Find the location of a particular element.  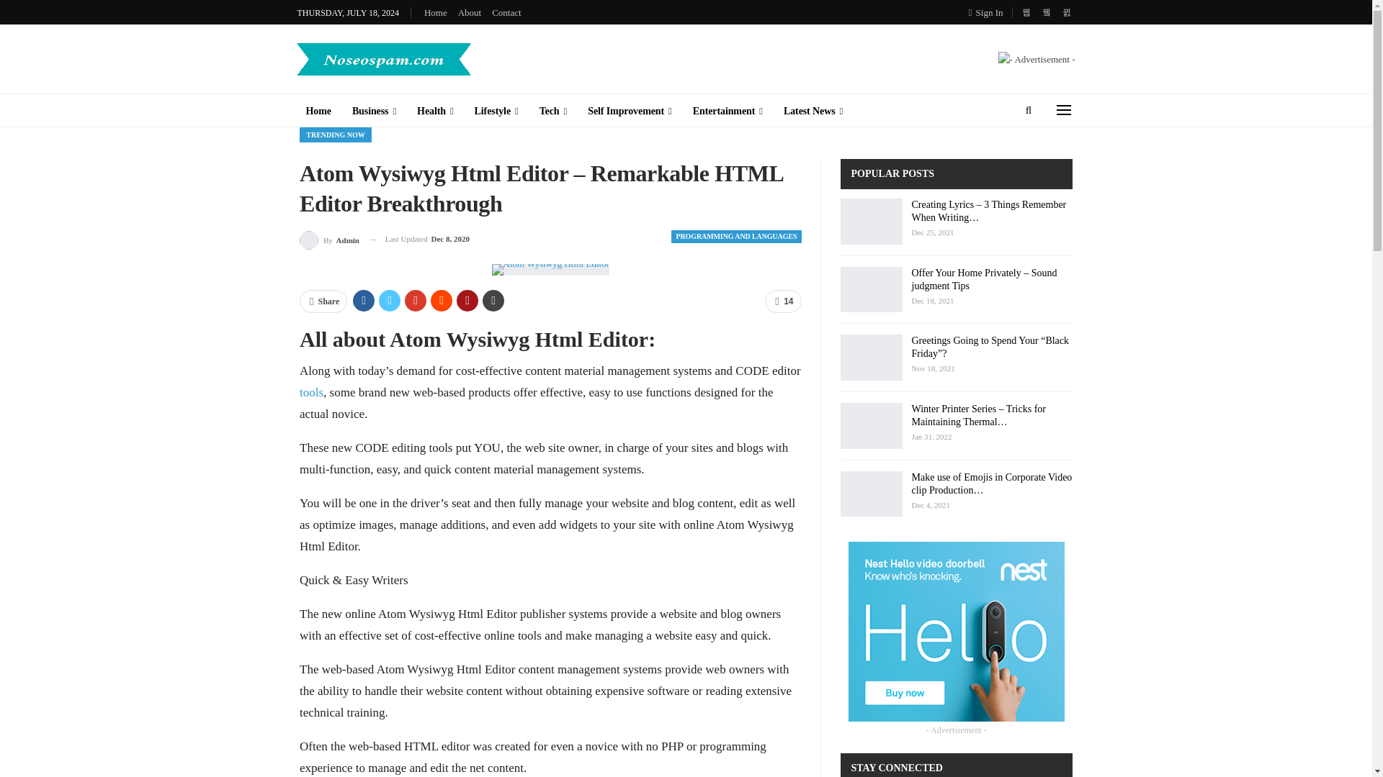

Browse Author Articles is located at coordinates (330, 239).